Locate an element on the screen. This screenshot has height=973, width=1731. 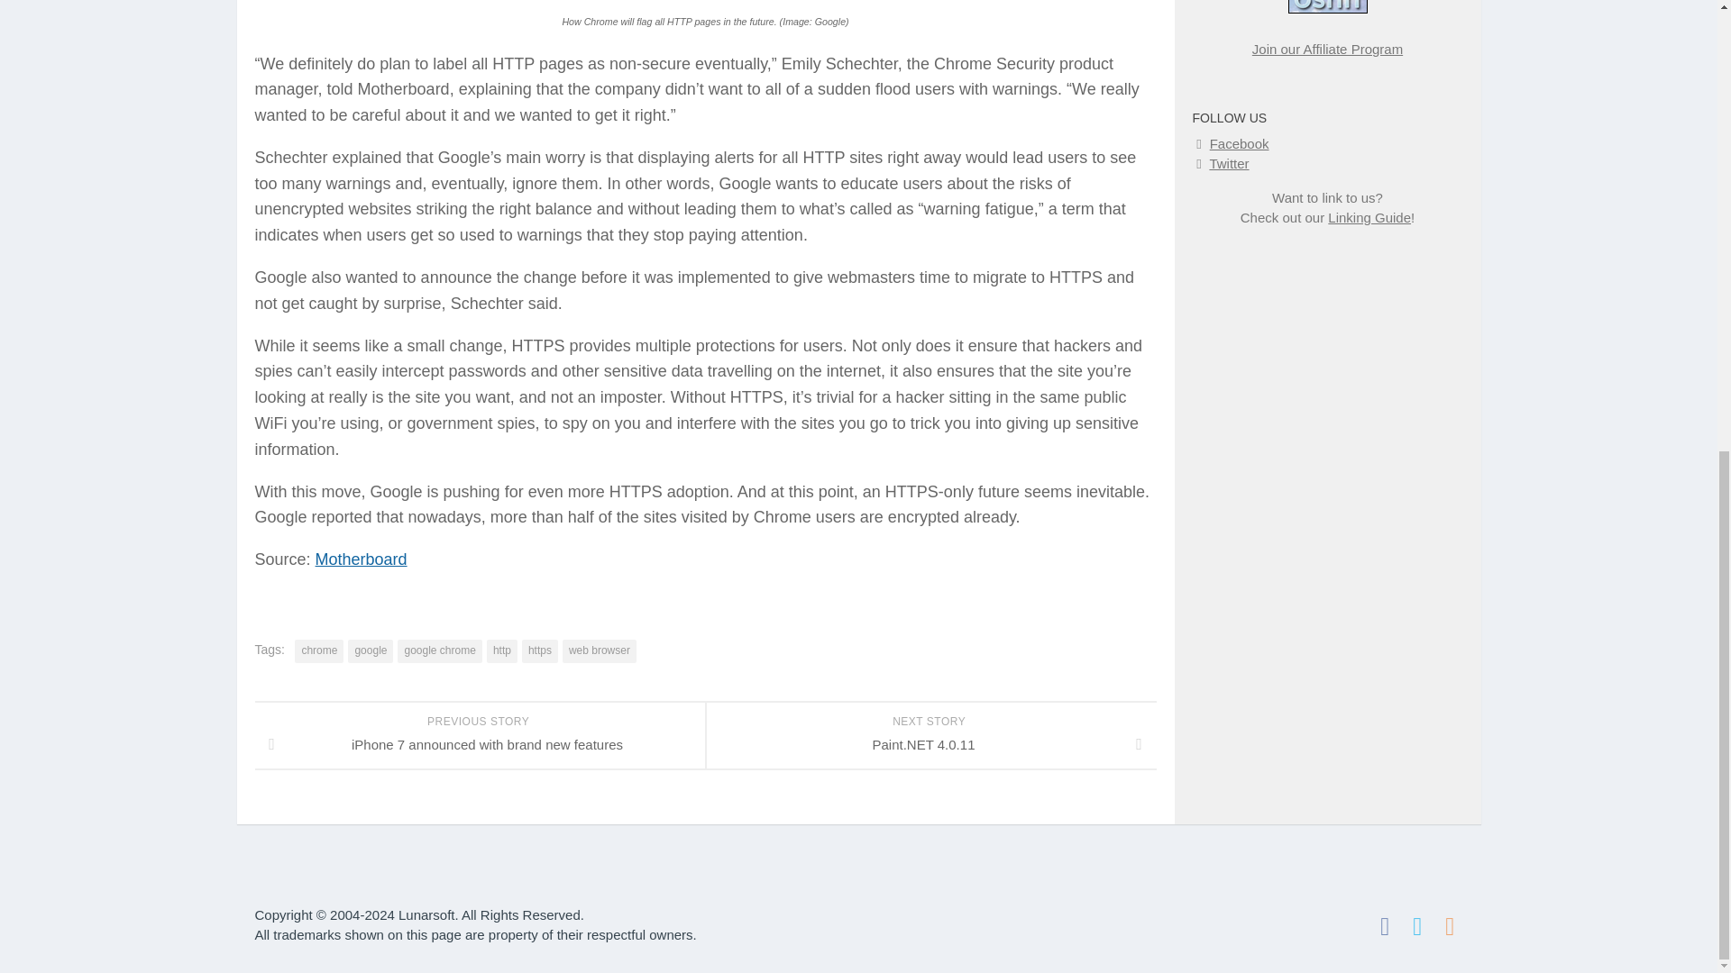
web browser is located at coordinates (600, 650).